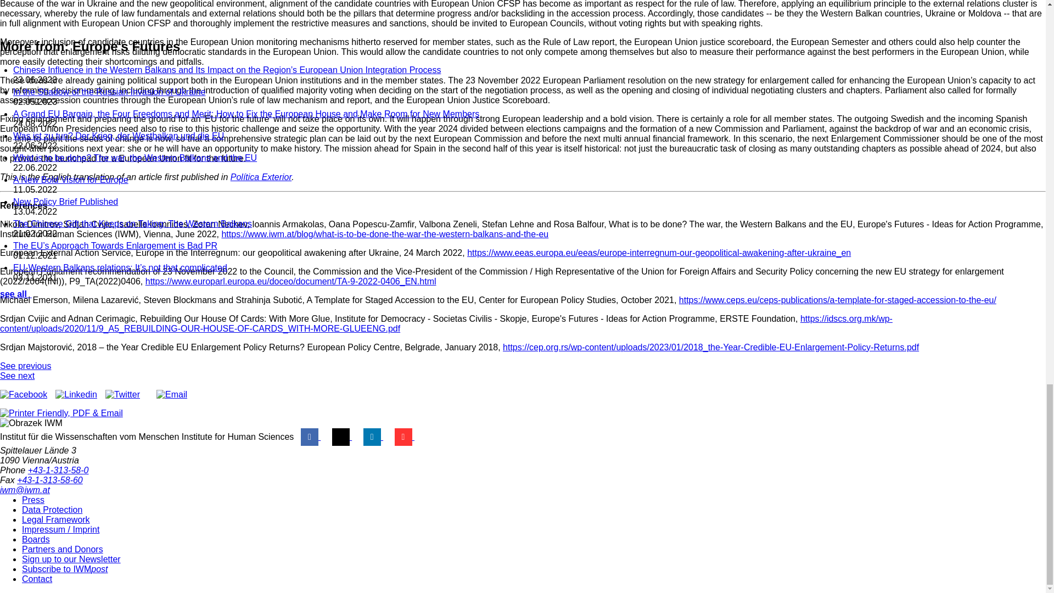  I want to click on Email, so click(171, 394).